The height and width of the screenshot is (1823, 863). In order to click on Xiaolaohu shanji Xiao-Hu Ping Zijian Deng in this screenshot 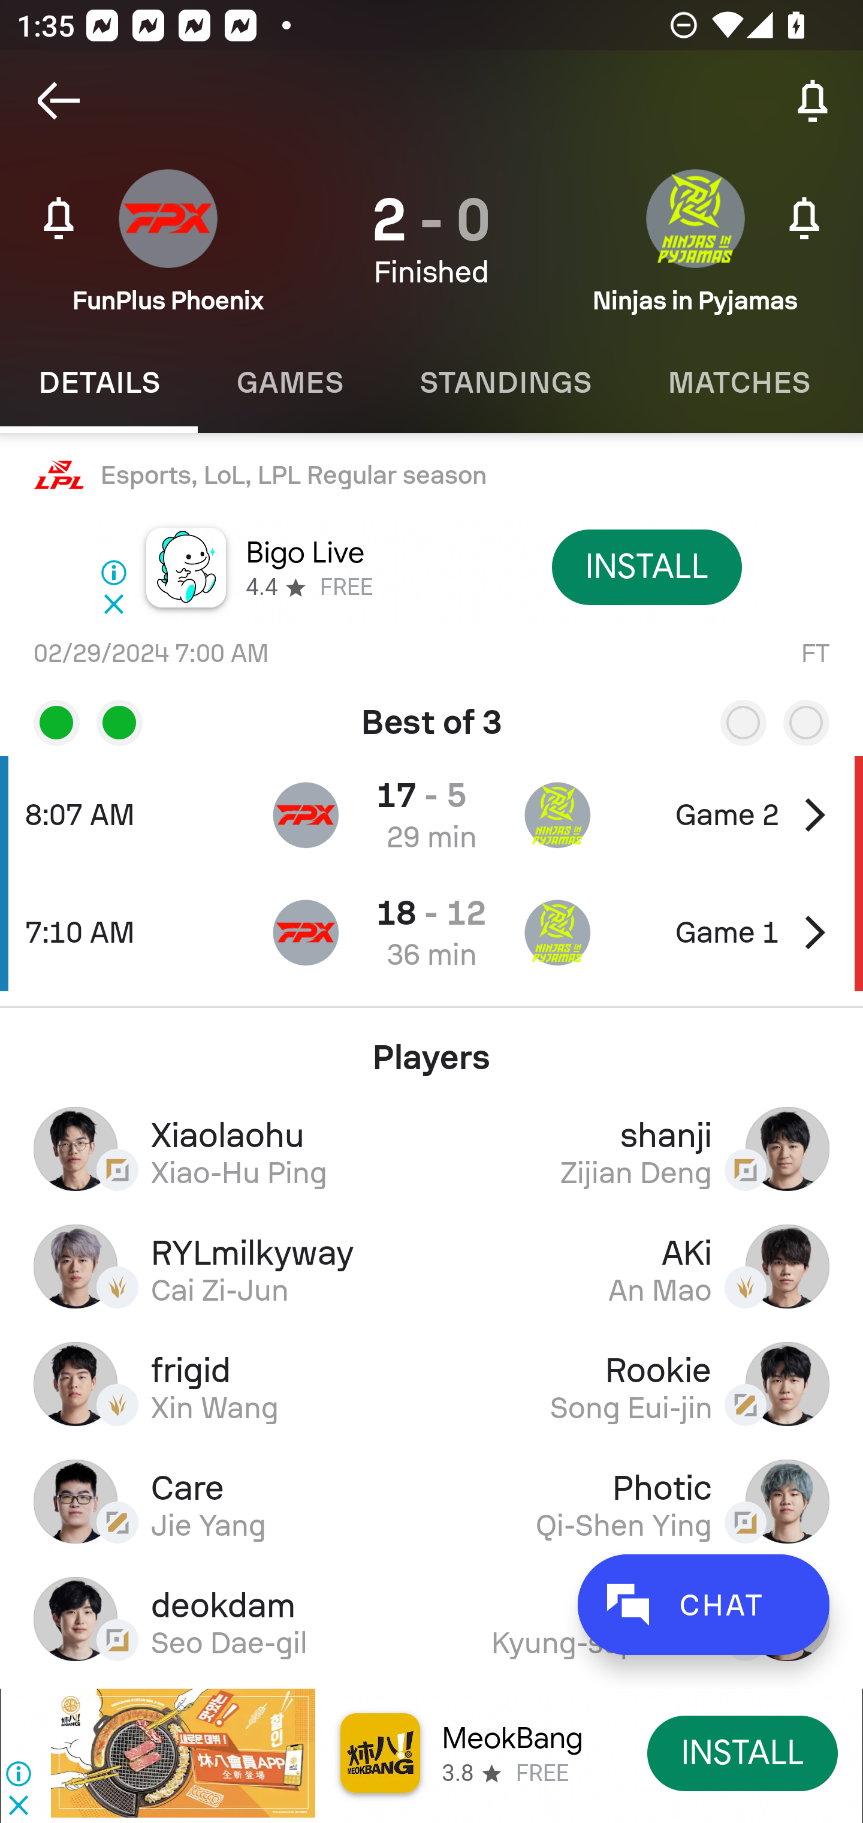, I will do `click(431, 1148)`.